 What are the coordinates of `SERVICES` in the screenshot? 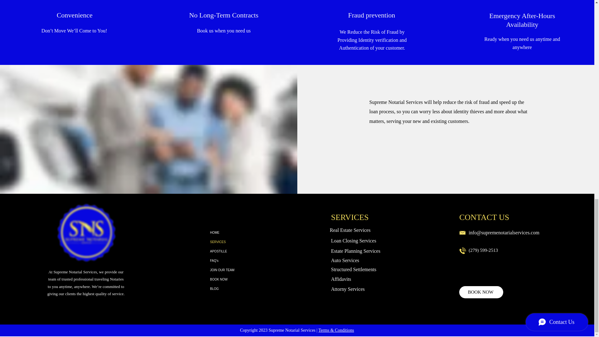 It's located at (240, 242).